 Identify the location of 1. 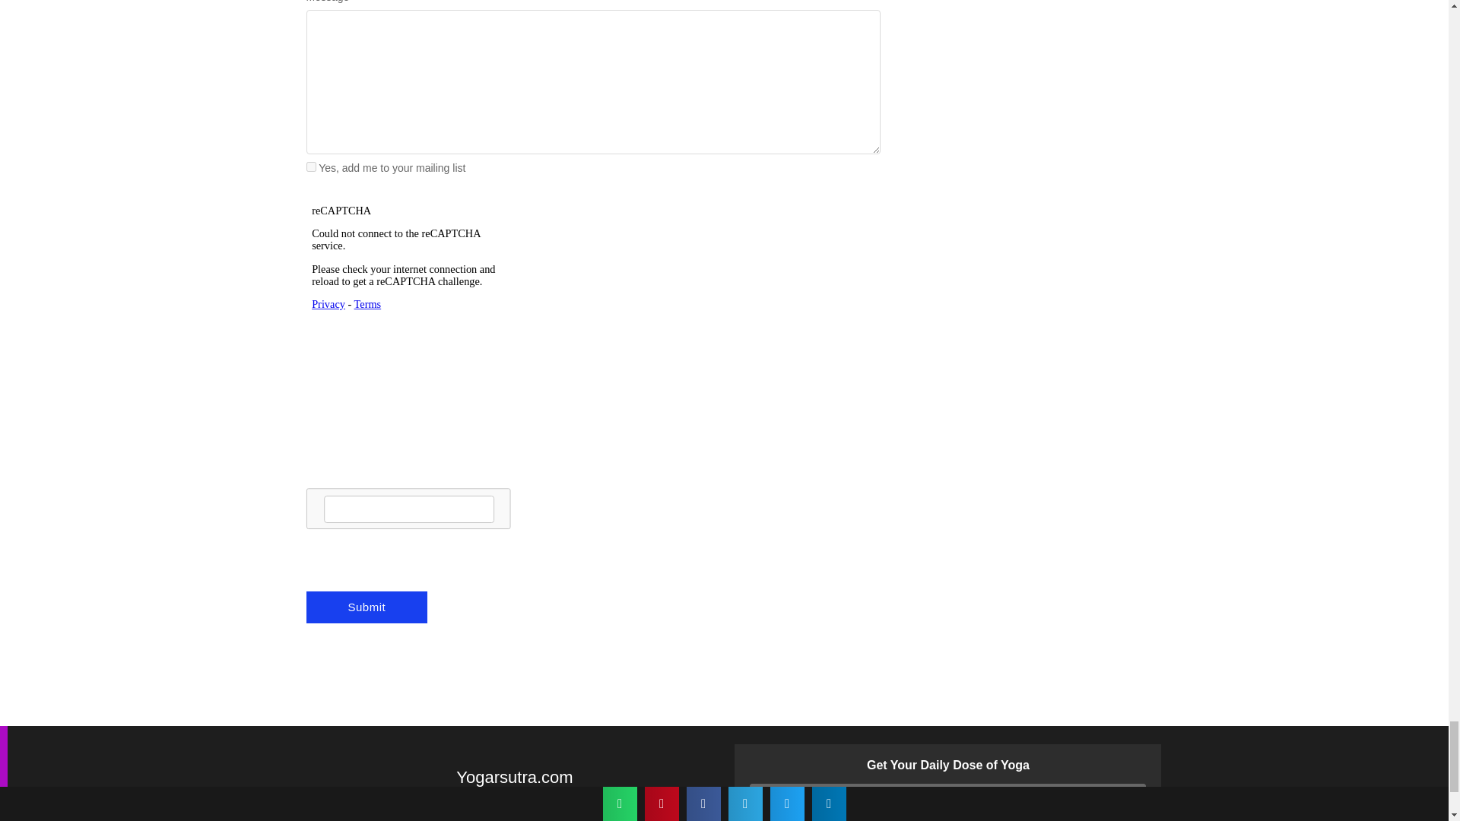
(310, 166).